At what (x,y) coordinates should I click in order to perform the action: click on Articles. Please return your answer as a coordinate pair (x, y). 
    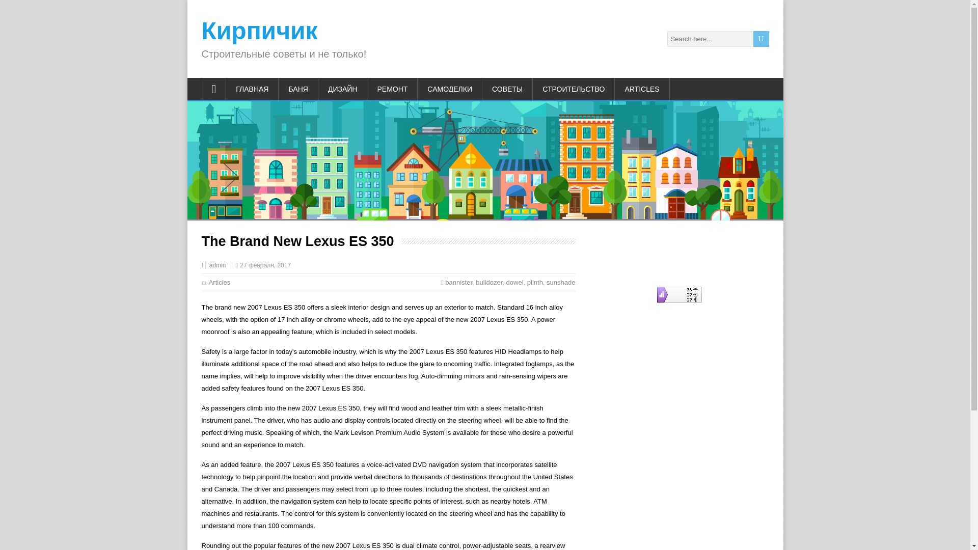
    Looking at the image, I should click on (220, 282).